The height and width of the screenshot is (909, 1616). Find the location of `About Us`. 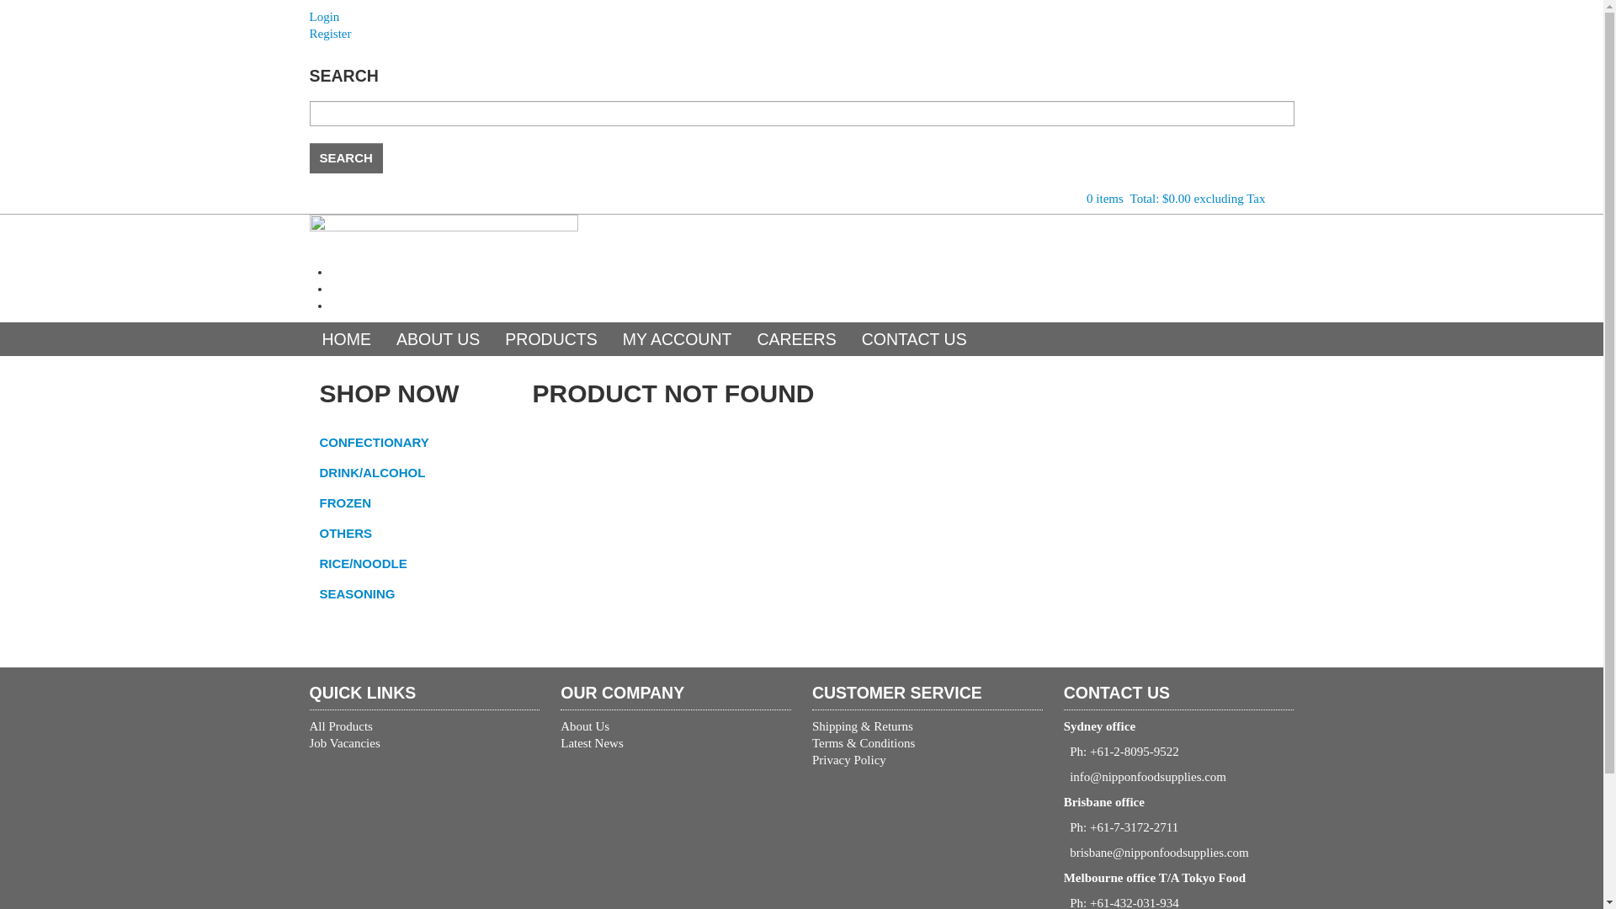

About Us is located at coordinates (676, 726).